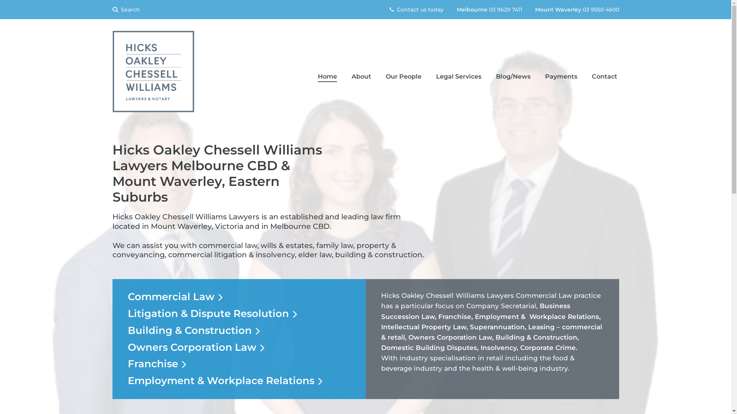 The height and width of the screenshot is (414, 737). I want to click on About, so click(361, 77).